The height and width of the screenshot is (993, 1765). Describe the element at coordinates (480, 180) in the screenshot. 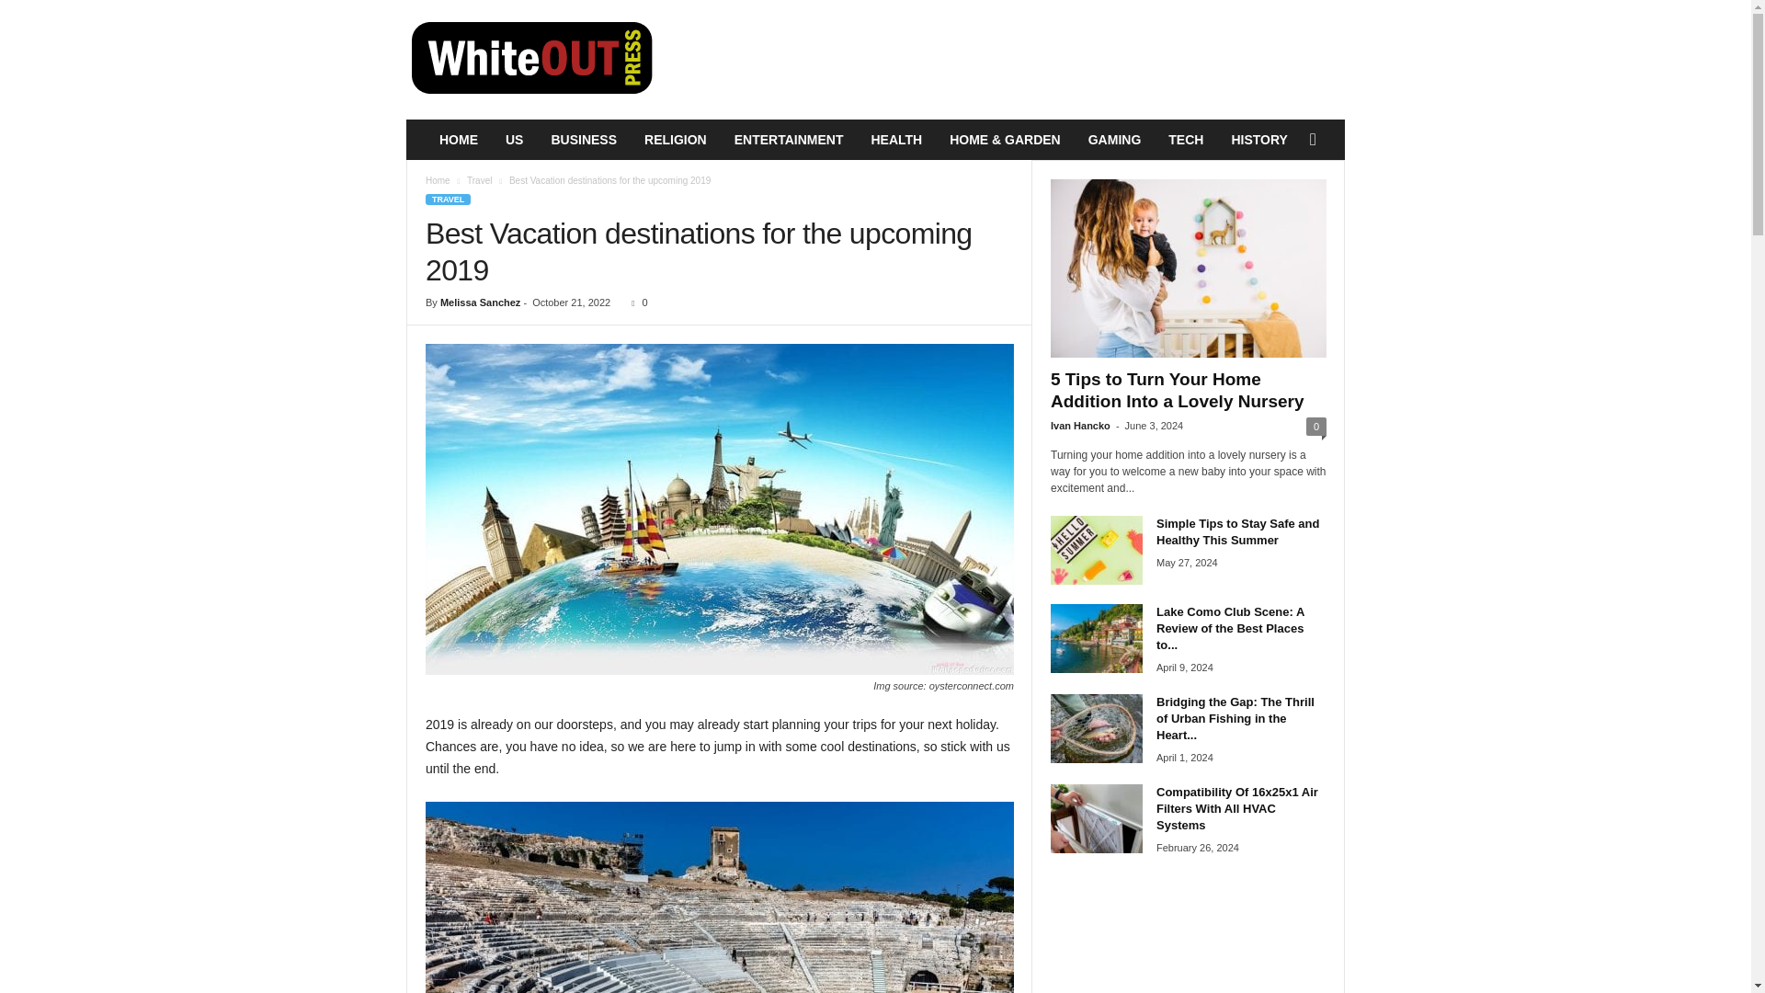

I see `View all posts in Travel` at that location.